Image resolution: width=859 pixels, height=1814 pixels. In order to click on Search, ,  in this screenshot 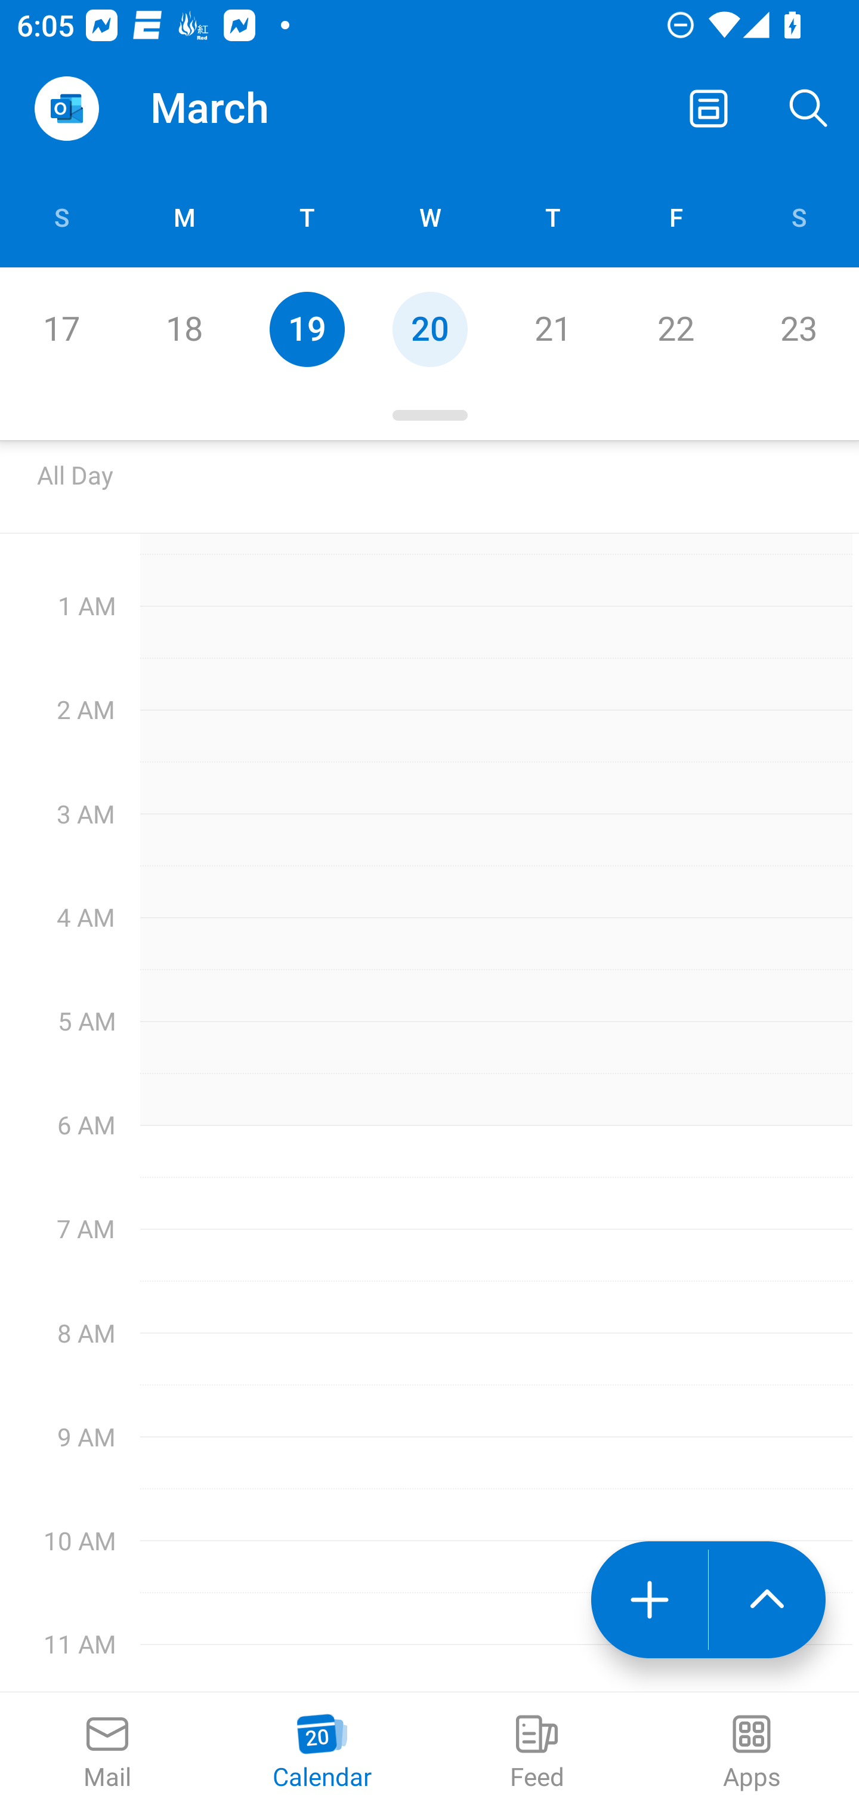, I will do `click(809, 109)`.